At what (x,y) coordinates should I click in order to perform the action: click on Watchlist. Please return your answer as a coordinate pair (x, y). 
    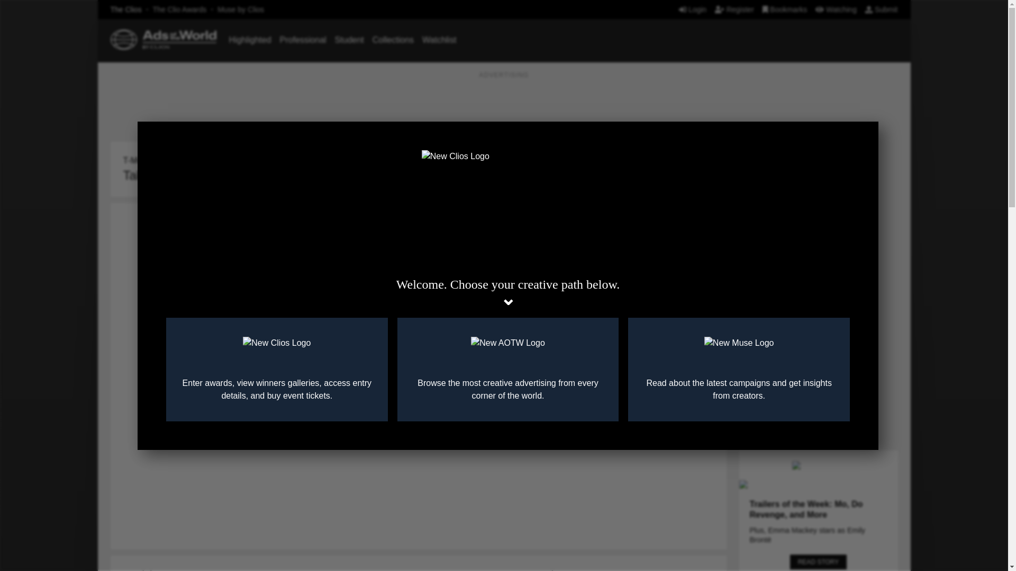
    Looking at the image, I should click on (439, 40).